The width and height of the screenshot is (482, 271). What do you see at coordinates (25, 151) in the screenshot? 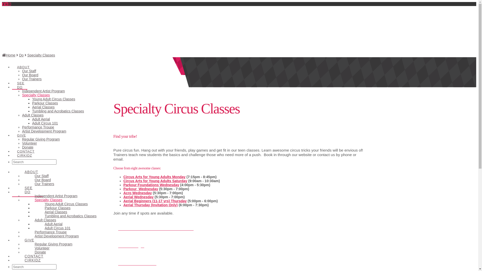
I see `CIRKIDZ` at bounding box center [25, 151].